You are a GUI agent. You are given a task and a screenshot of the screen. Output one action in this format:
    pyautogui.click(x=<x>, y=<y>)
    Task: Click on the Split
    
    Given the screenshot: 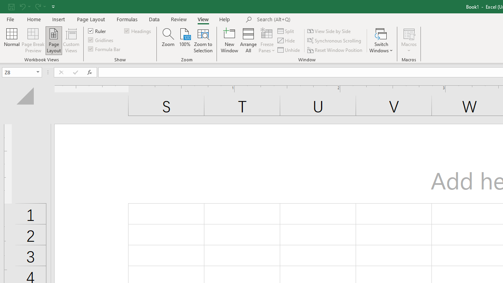 What is the action you would take?
    pyautogui.click(x=286, y=31)
    